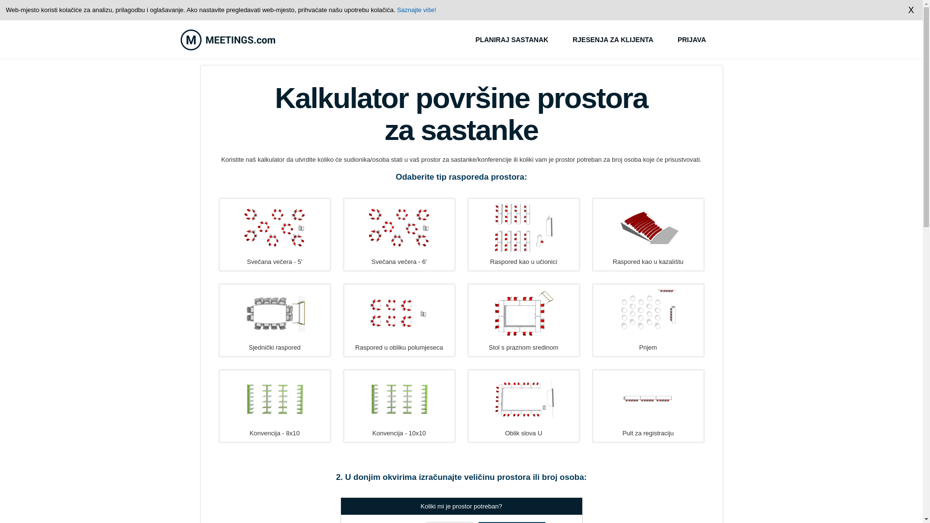  What do you see at coordinates (692, 40) in the screenshot?
I see `PRIJAVA` at bounding box center [692, 40].